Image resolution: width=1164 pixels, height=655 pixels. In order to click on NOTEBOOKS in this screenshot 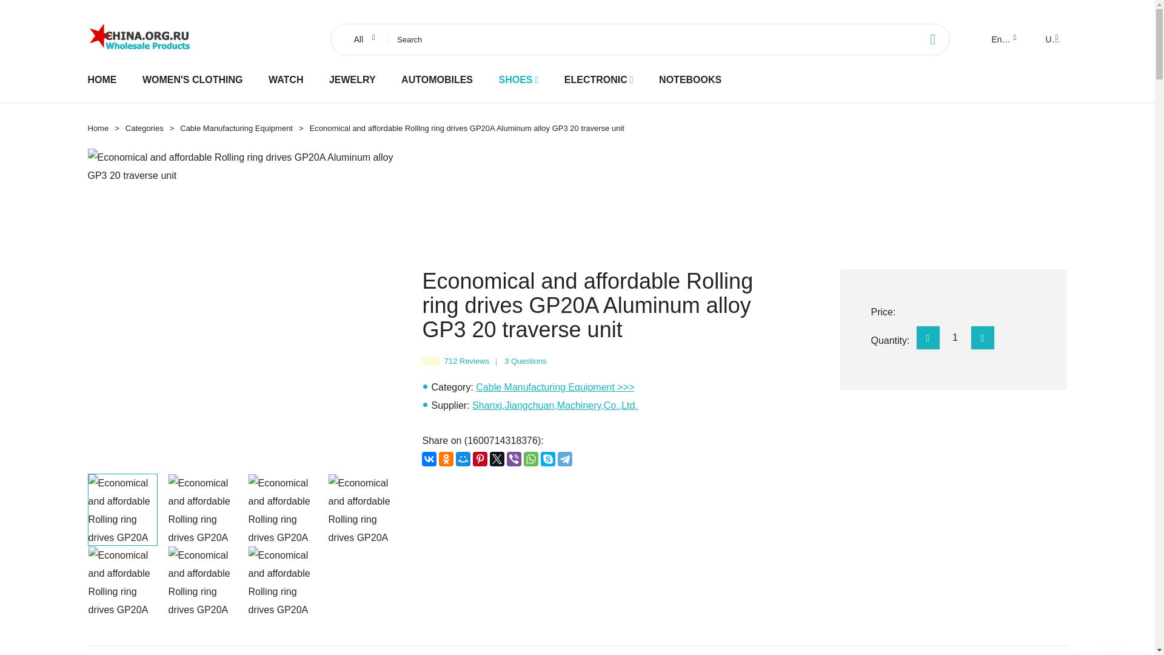, I will do `click(690, 79)`.